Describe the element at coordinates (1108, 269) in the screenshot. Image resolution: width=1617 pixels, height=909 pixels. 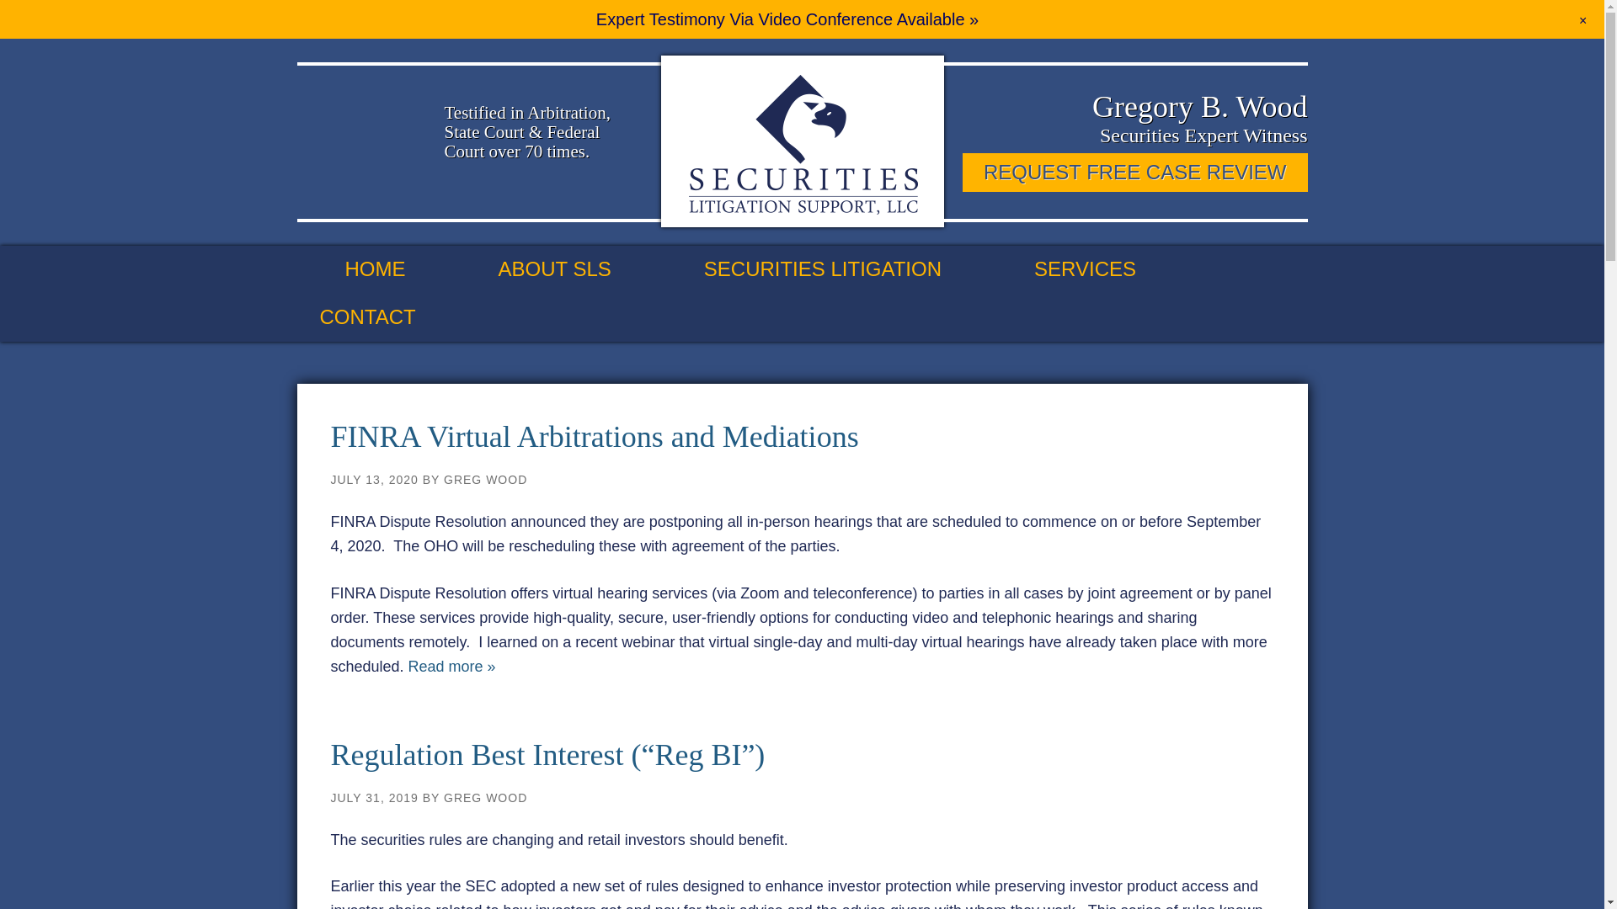
I see `SERVICES` at that location.